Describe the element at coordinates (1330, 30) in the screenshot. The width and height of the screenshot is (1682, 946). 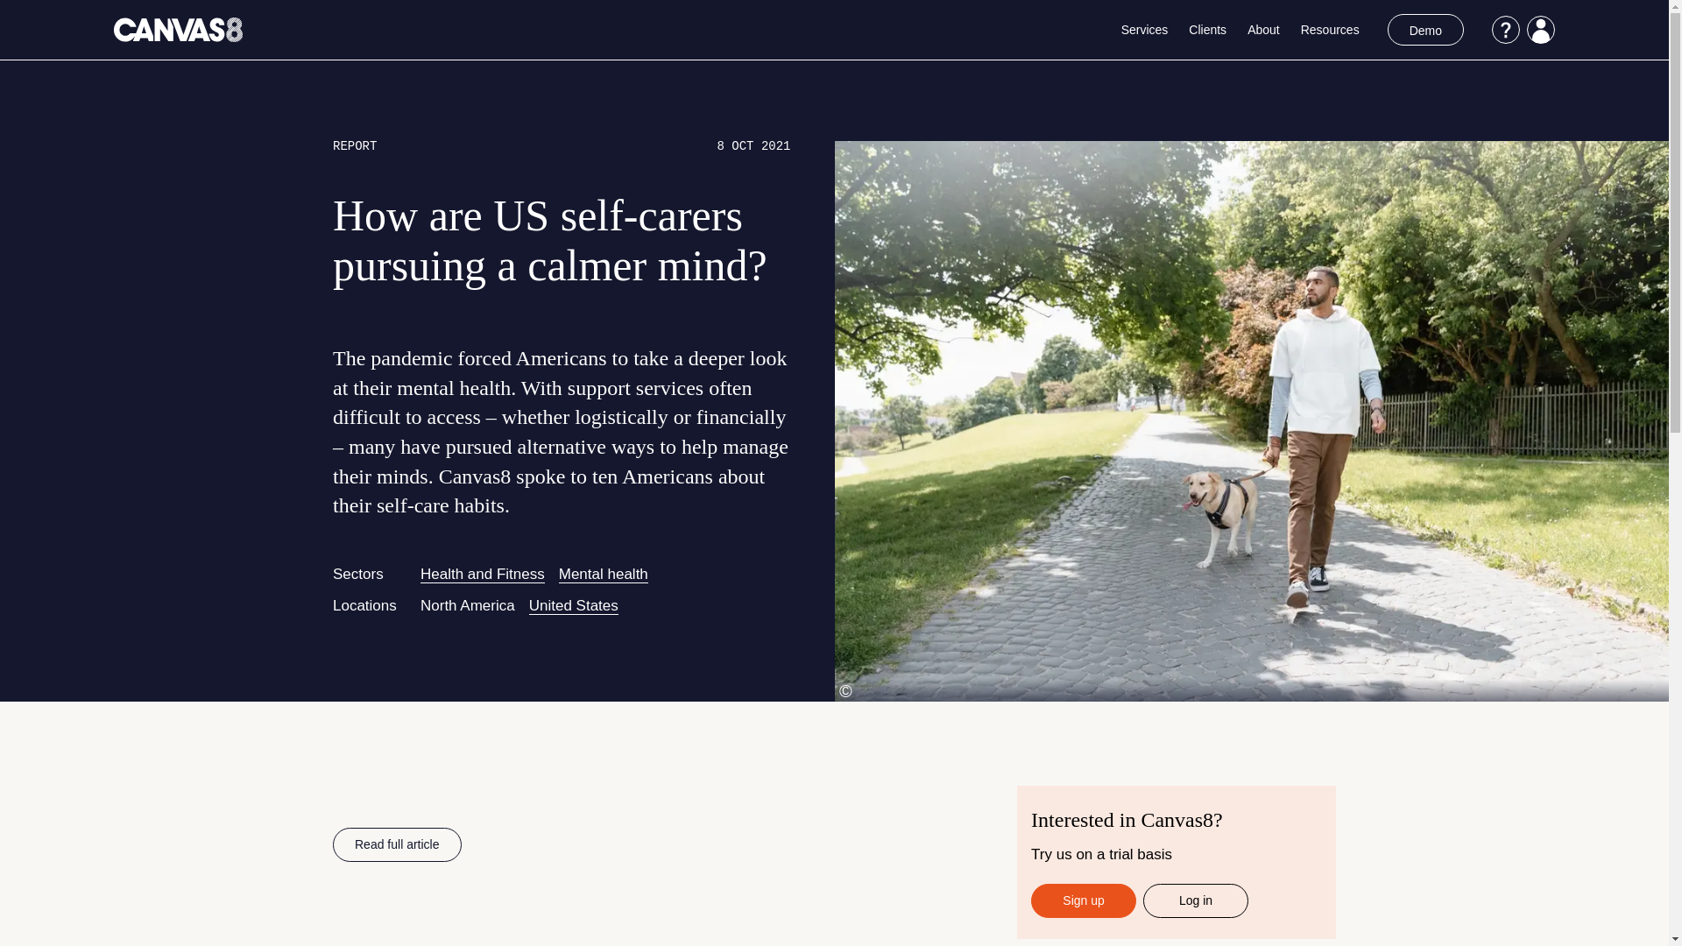
I see `Resources` at that location.